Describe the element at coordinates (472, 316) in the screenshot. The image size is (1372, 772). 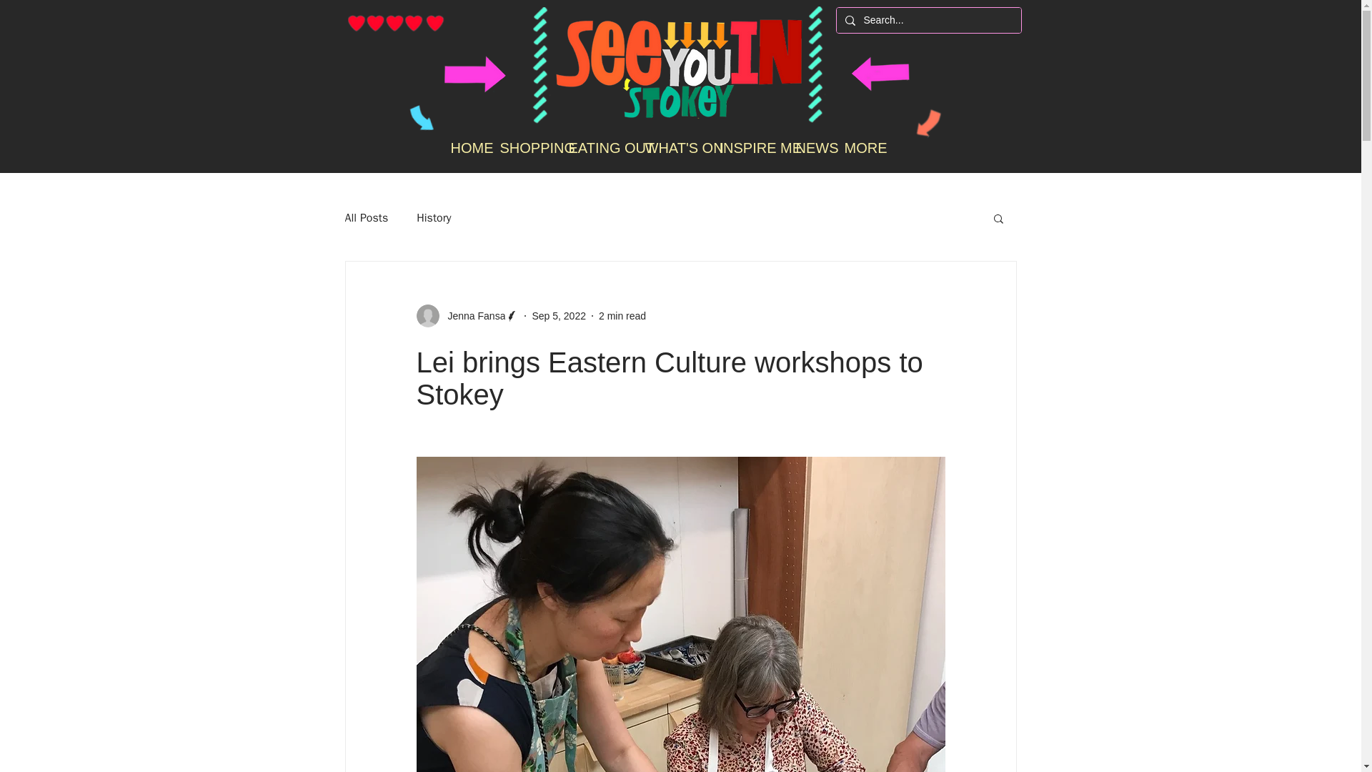
I see `Jenna Fansa` at that location.